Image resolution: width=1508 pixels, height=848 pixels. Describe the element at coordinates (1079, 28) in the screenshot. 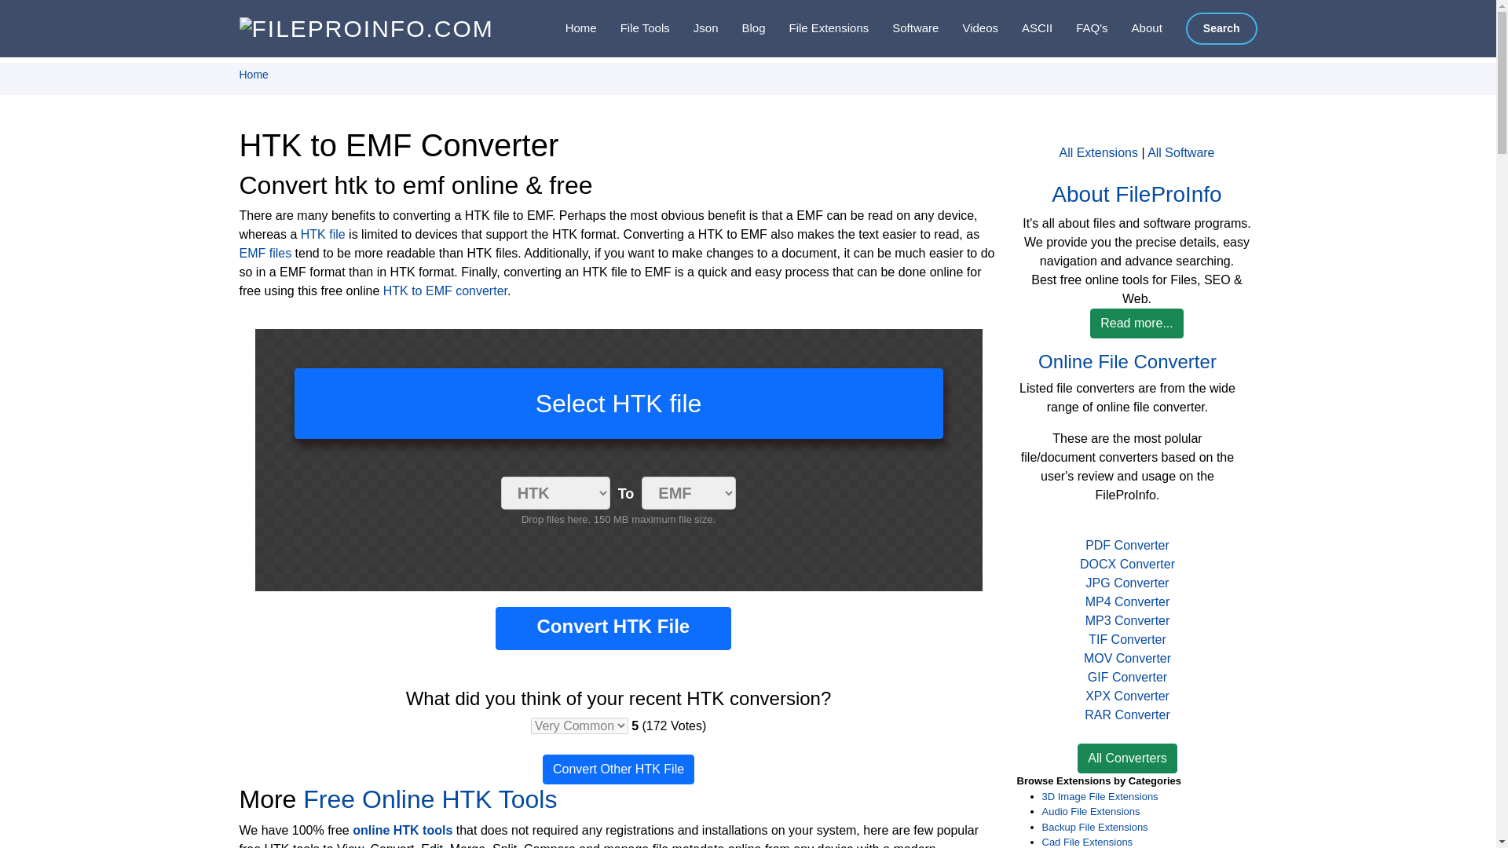

I see `FAQ's` at that location.